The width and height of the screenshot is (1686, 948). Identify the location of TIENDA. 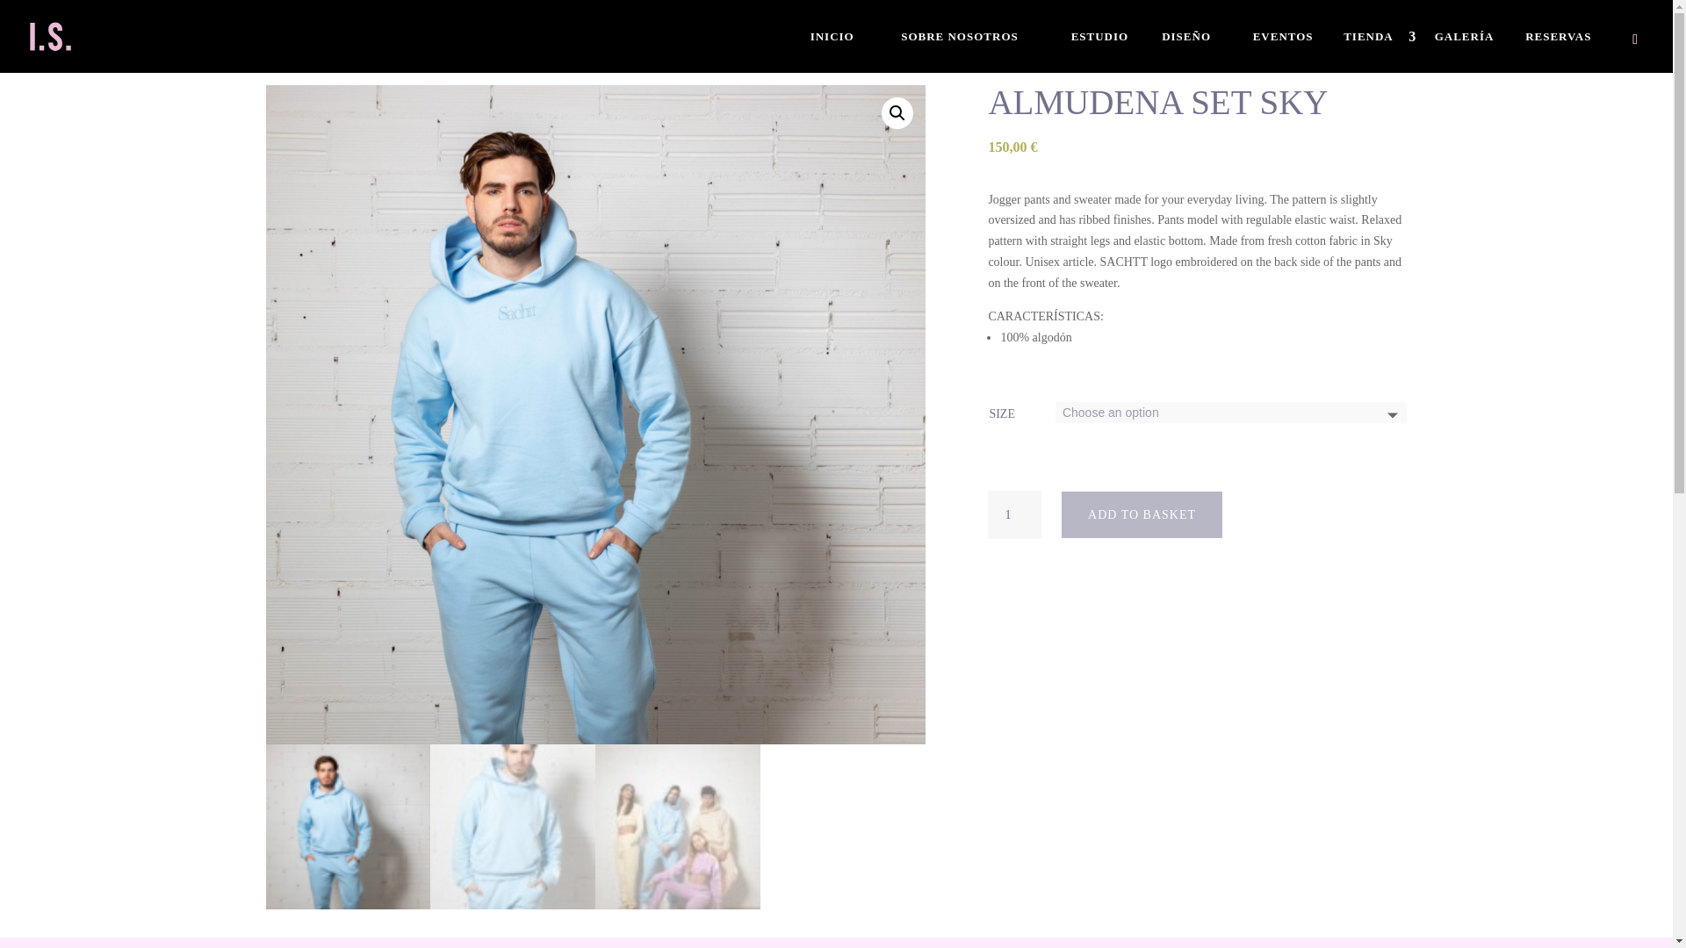
(1380, 51).